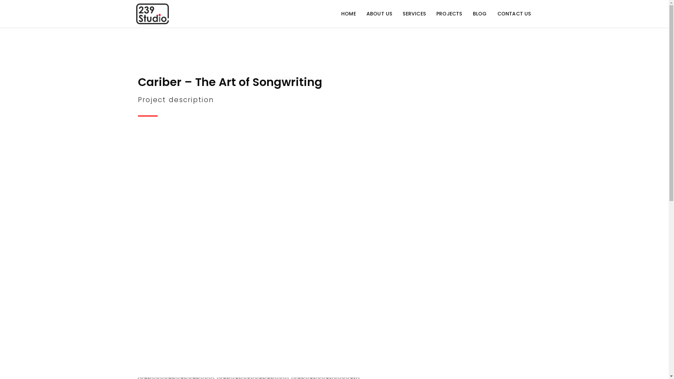  What do you see at coordinates (414, 14) in the screenshot?
I see `SERVICES` at bounding box center [414, 14].